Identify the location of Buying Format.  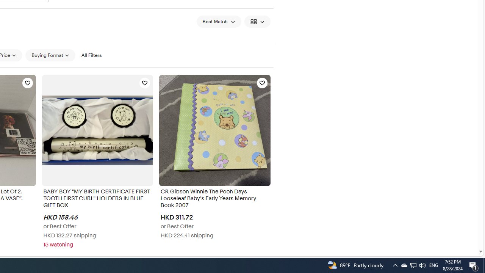
(50, 55).